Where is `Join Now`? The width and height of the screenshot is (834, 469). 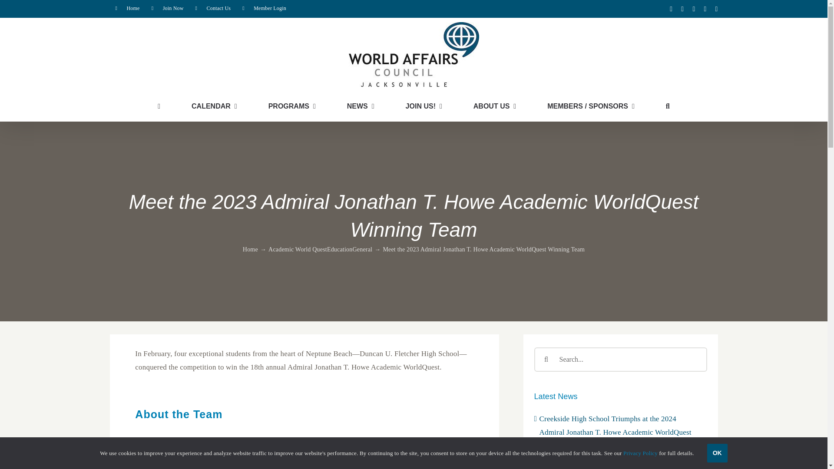 Join Now is located at coordinates (168, 9).